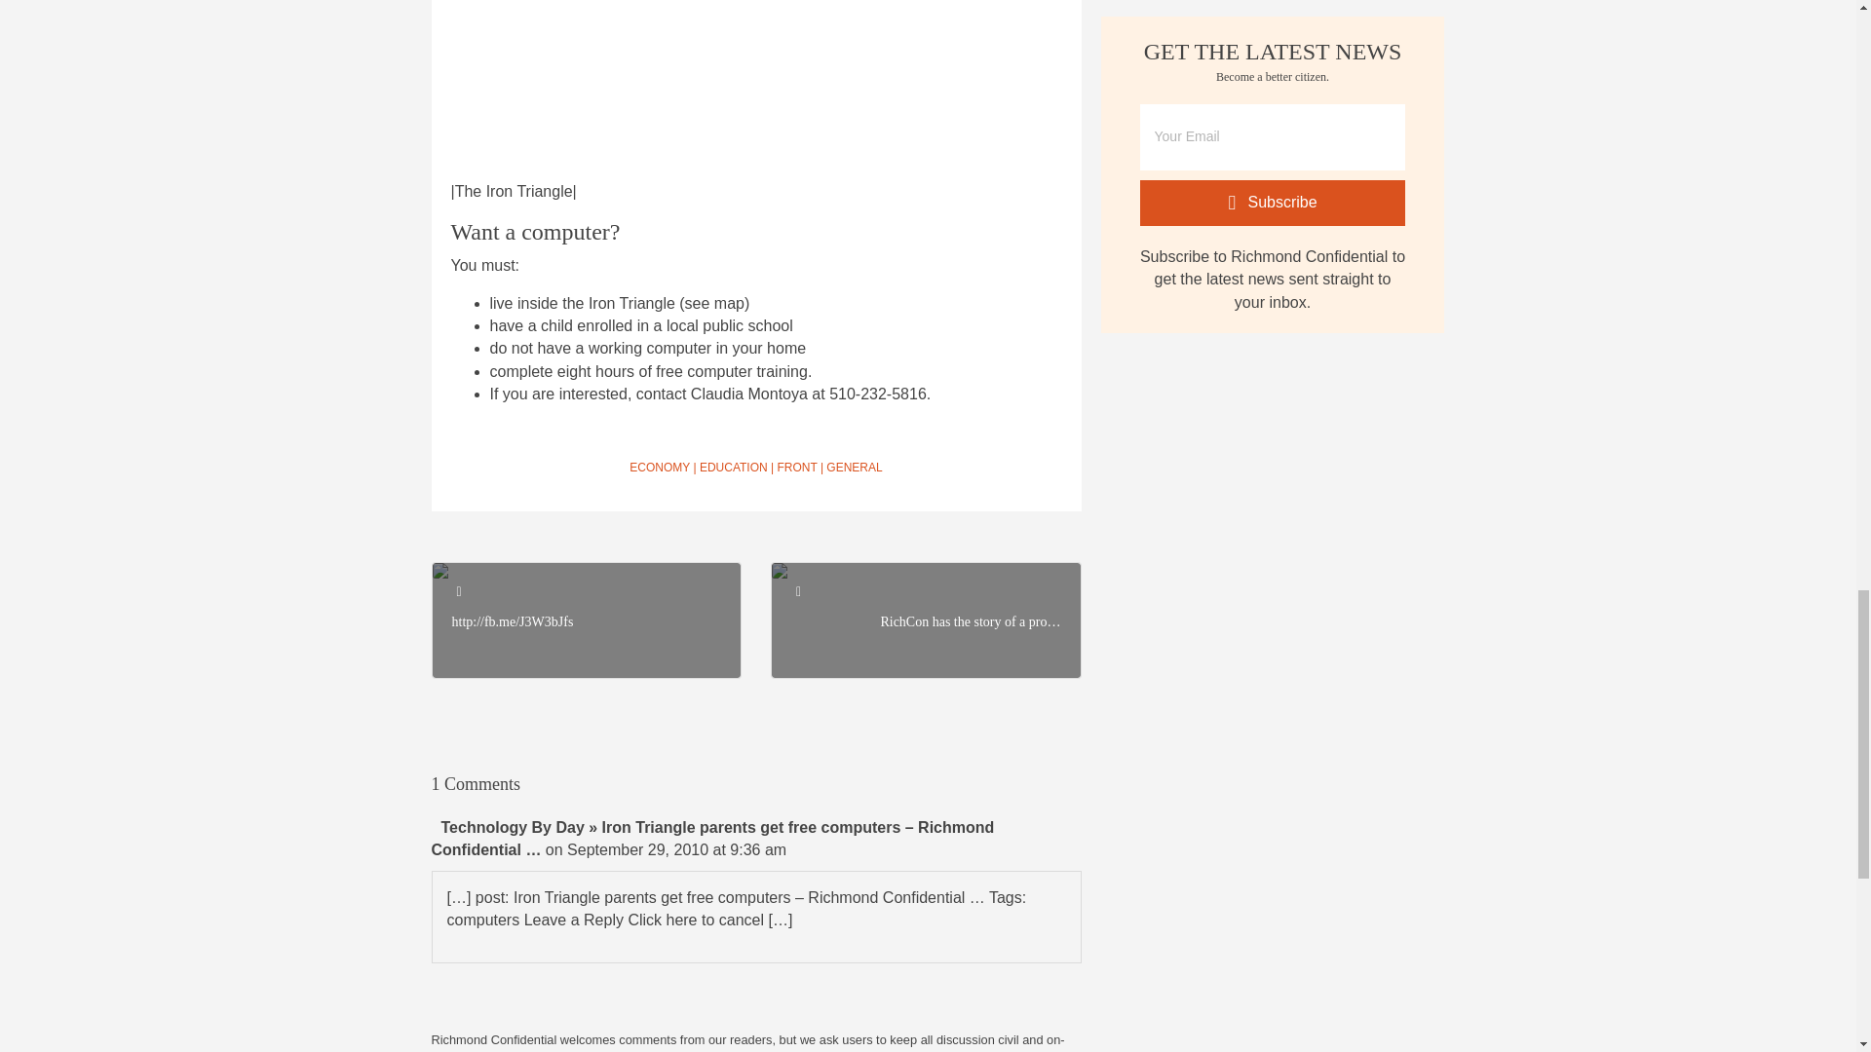  What do you see at coordinates (733, 468) in the screenshot?
I see `EDUCATION` at bounding box center [733, 468].